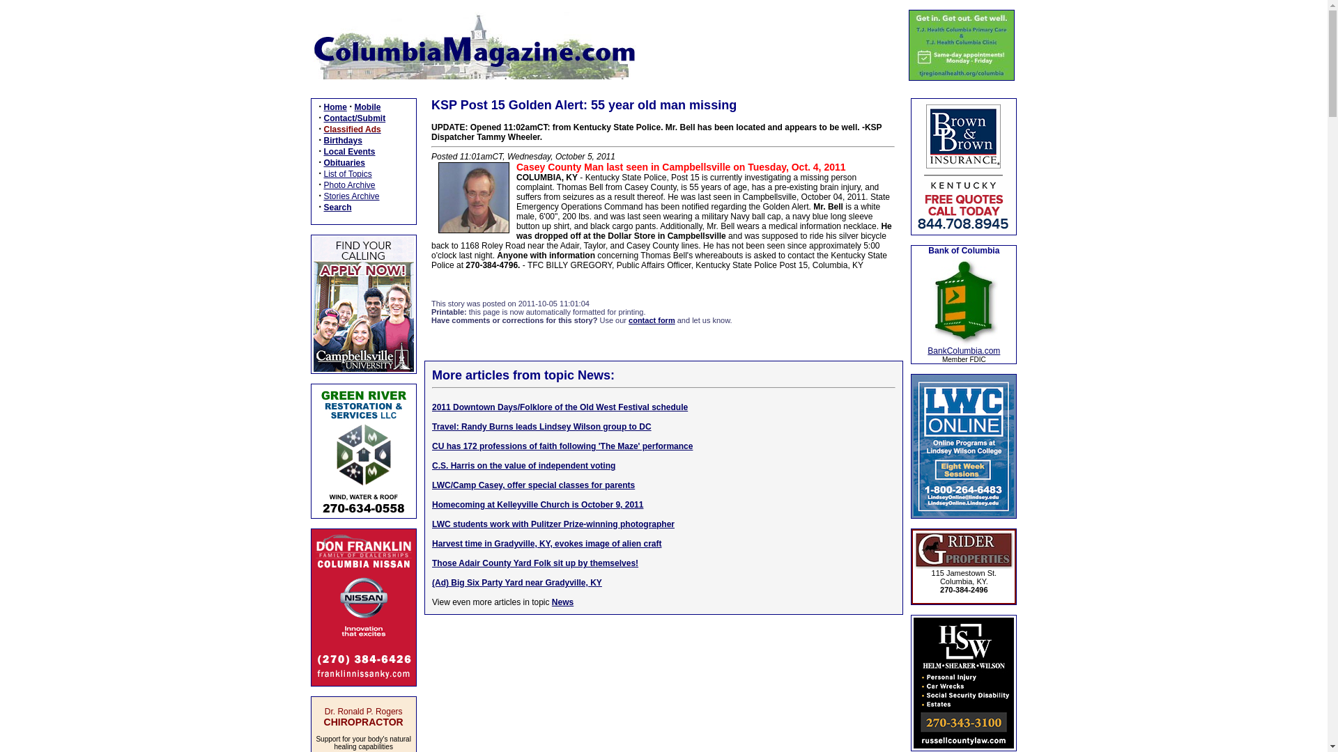 Image resolution: width=1338 pixels, height=752 pixels. Describe the element at coordinates (347, 174) in the screenshot. I see `List of Topics` at that location.